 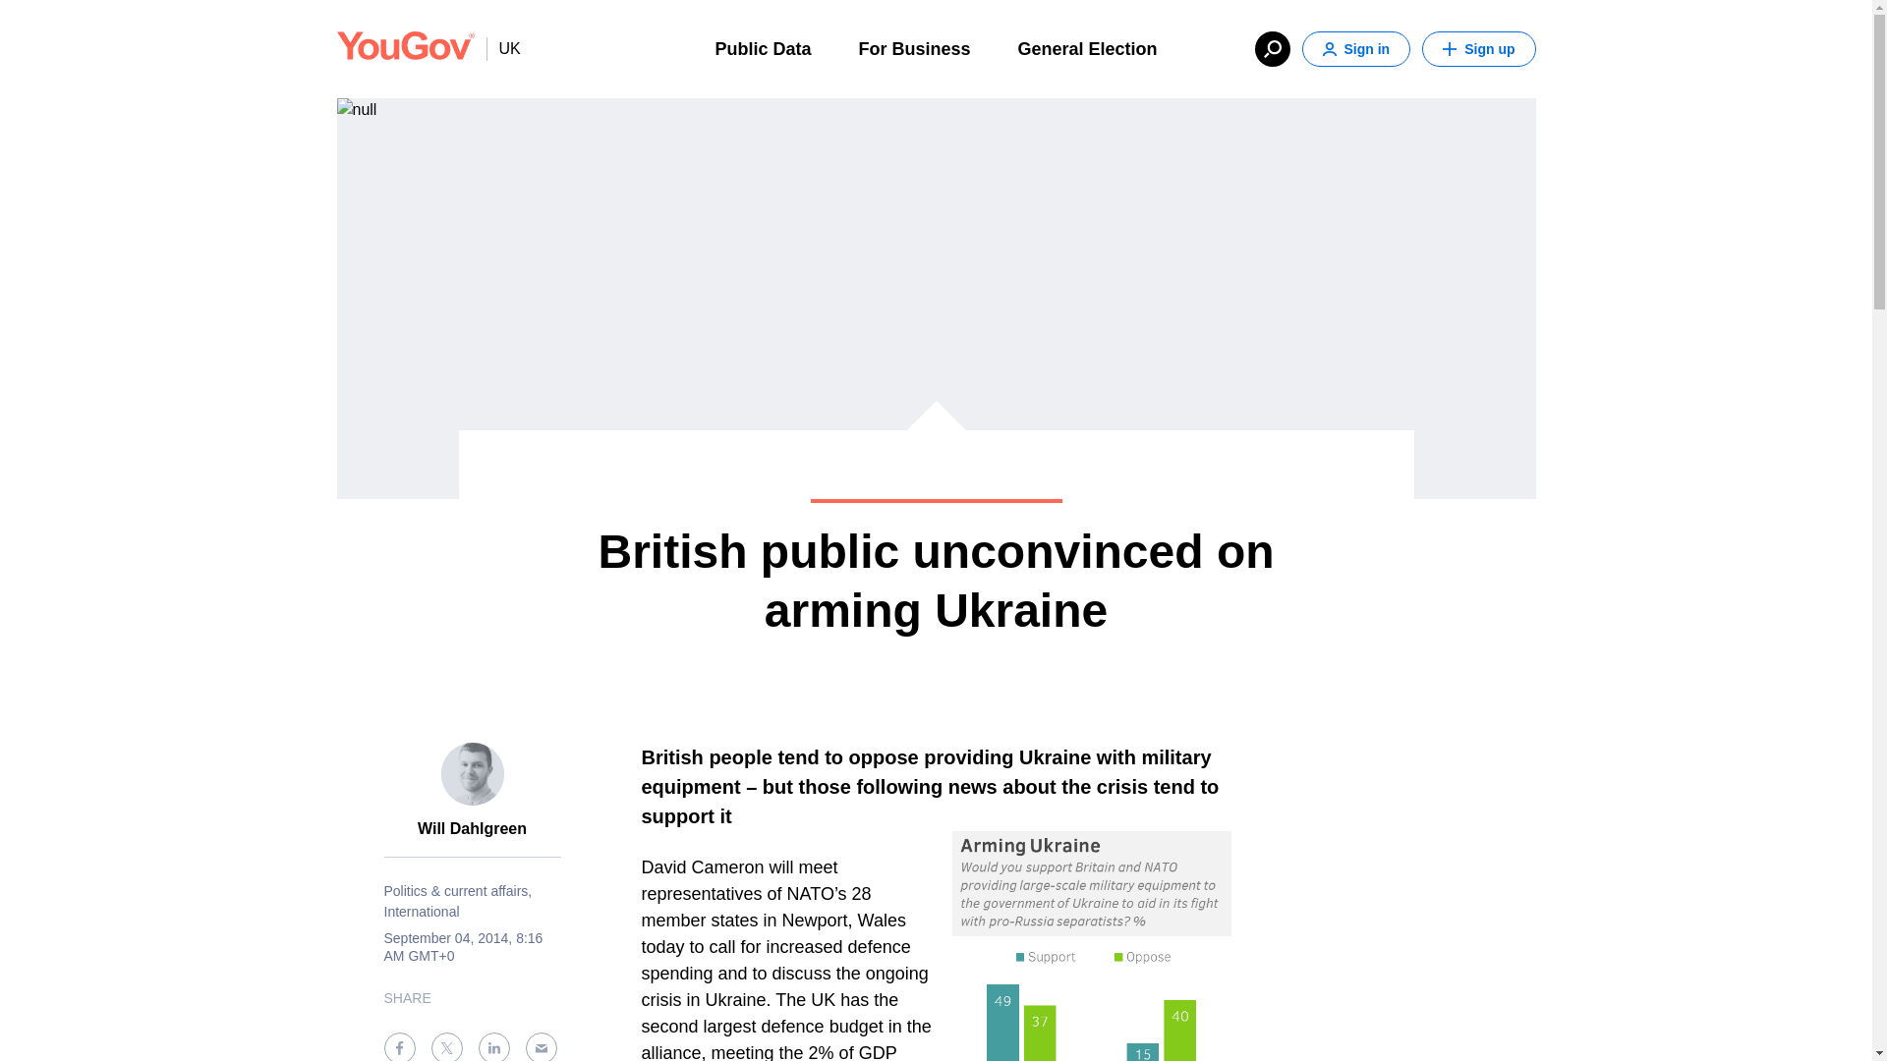 What do you see at coordinates (1088, 47) in the screenshot?
I see `General Election` at bounding box center [1088, 47].